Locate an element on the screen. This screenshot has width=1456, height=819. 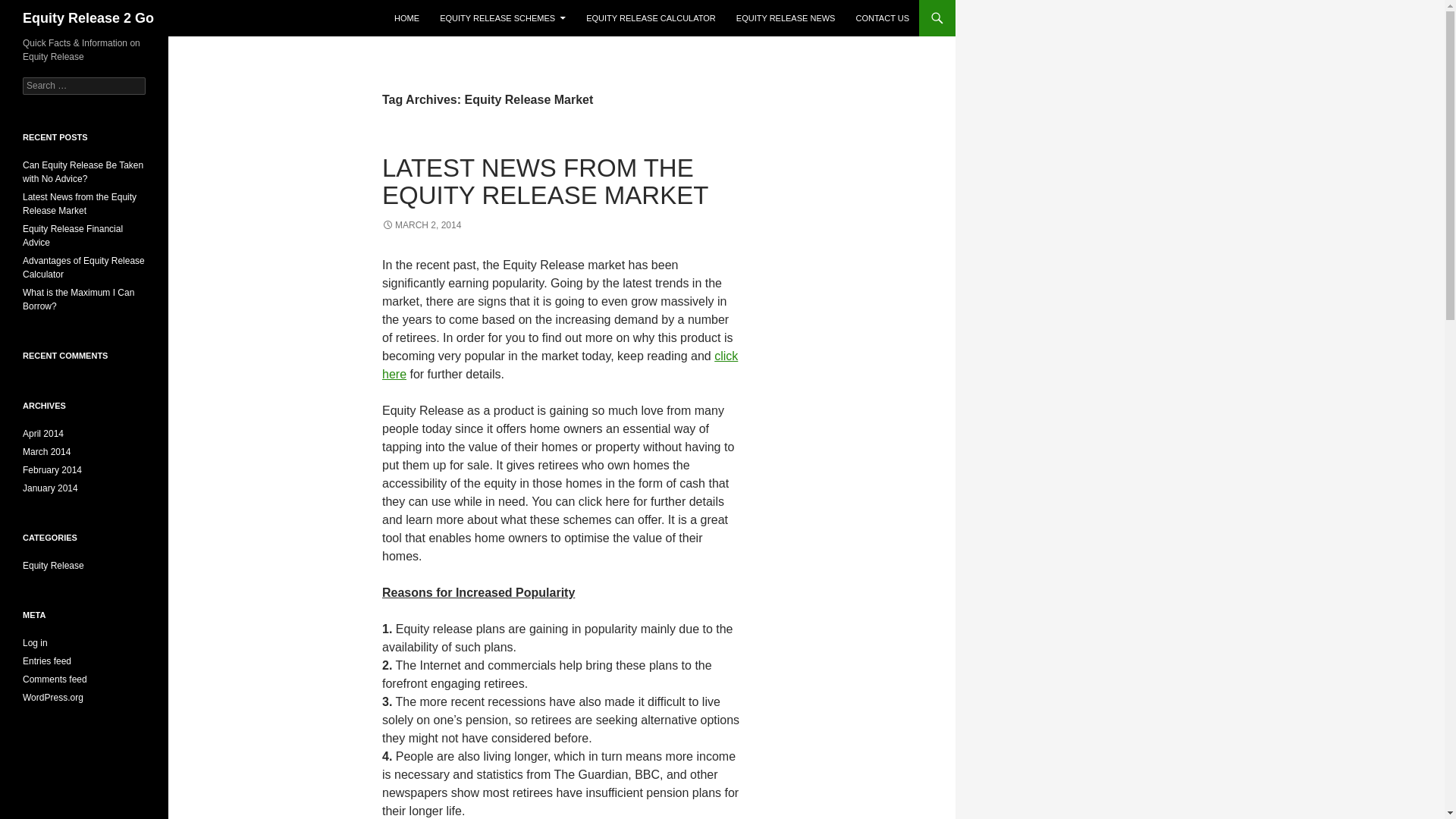
EQUITY RELEASE NEWS is located at coordinates (786, 18).